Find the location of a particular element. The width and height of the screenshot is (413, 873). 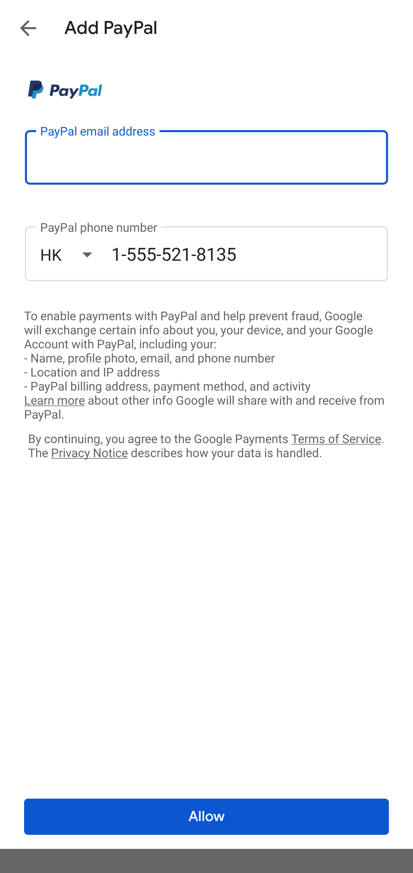

Navigate up is located at coordinates (28, 28).